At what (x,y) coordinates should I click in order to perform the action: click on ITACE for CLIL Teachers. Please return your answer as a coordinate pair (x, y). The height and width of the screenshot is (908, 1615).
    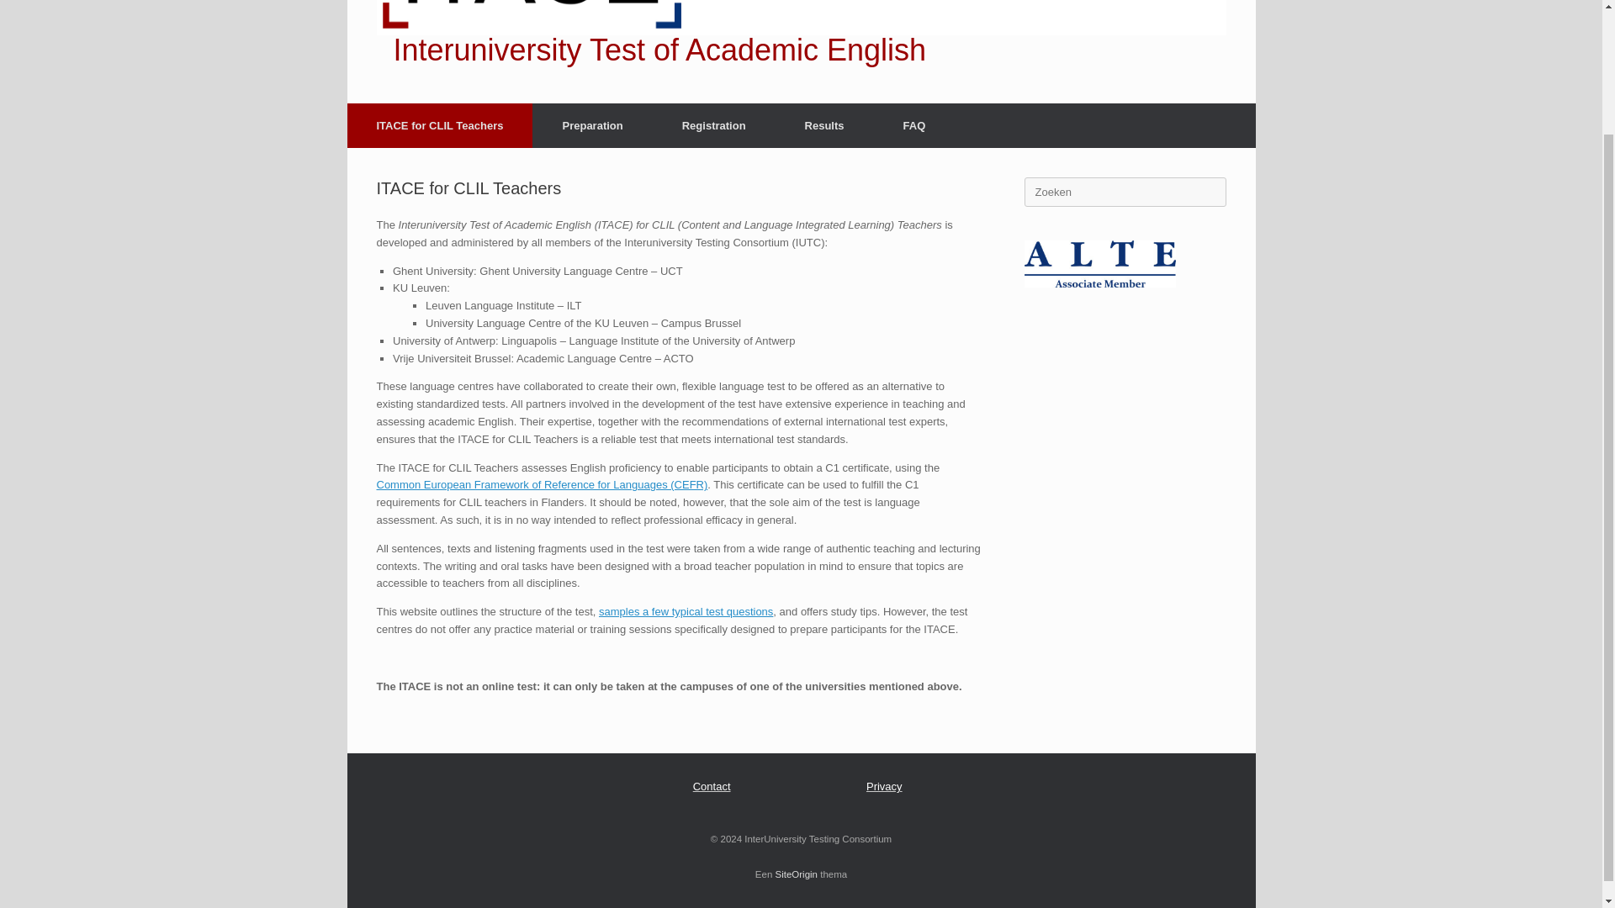
    Looking at the image, I should click on (439, 126).